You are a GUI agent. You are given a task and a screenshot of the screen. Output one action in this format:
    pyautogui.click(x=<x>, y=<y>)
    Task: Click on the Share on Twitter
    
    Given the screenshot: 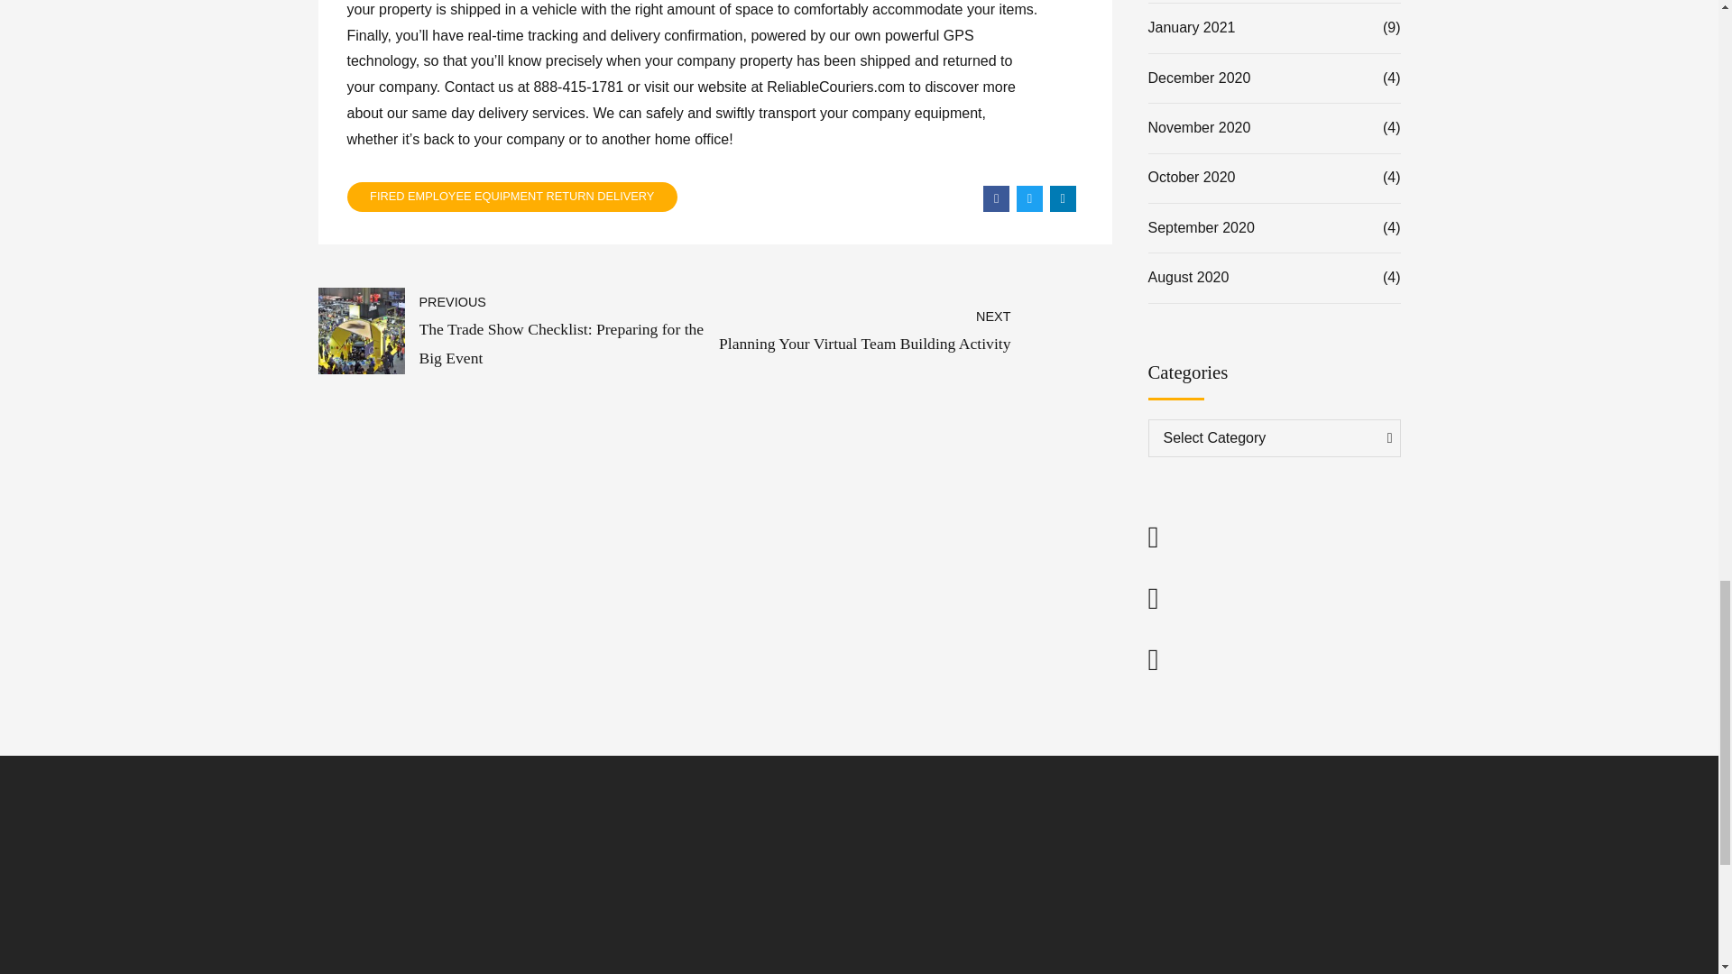 What is the action you would take?
    pyautogui.click(x=1029, y=198)
    